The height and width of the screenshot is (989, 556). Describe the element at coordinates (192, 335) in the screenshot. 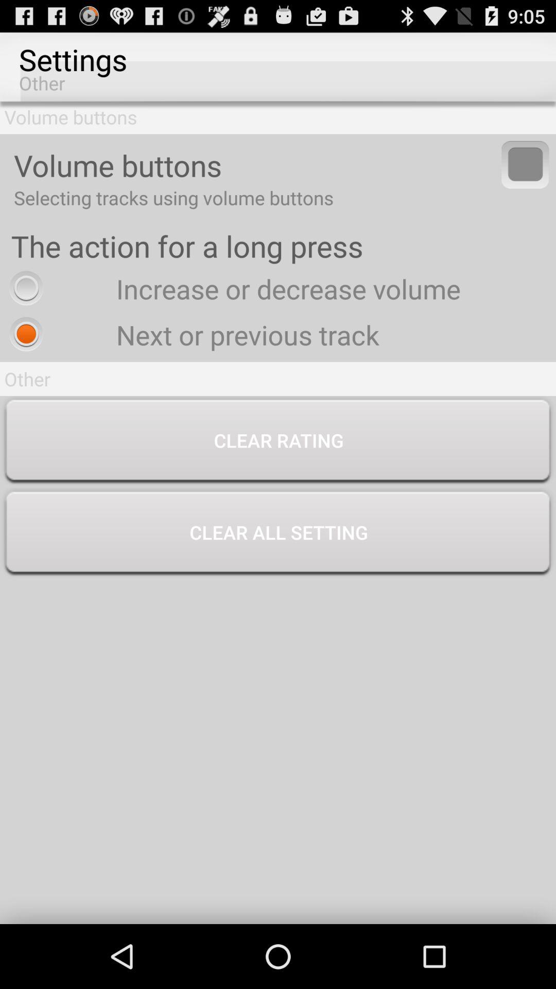

I see `jump to the next or previous item` at that location.